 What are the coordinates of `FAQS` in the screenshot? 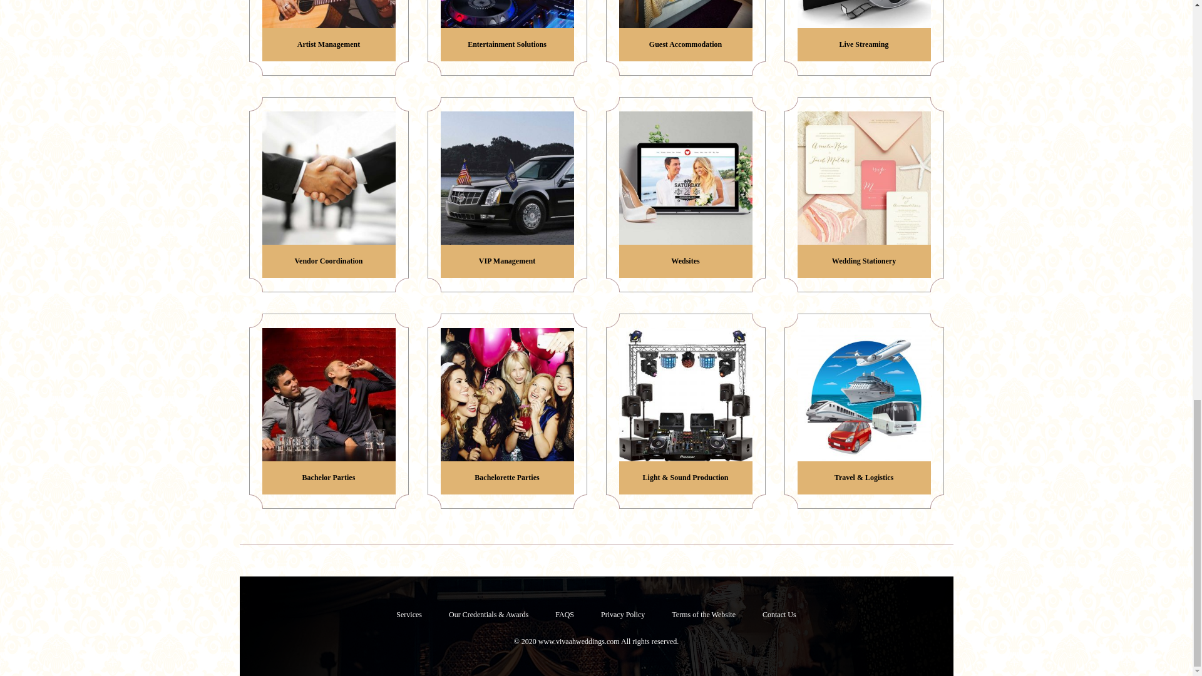 It's located at (565, 615).